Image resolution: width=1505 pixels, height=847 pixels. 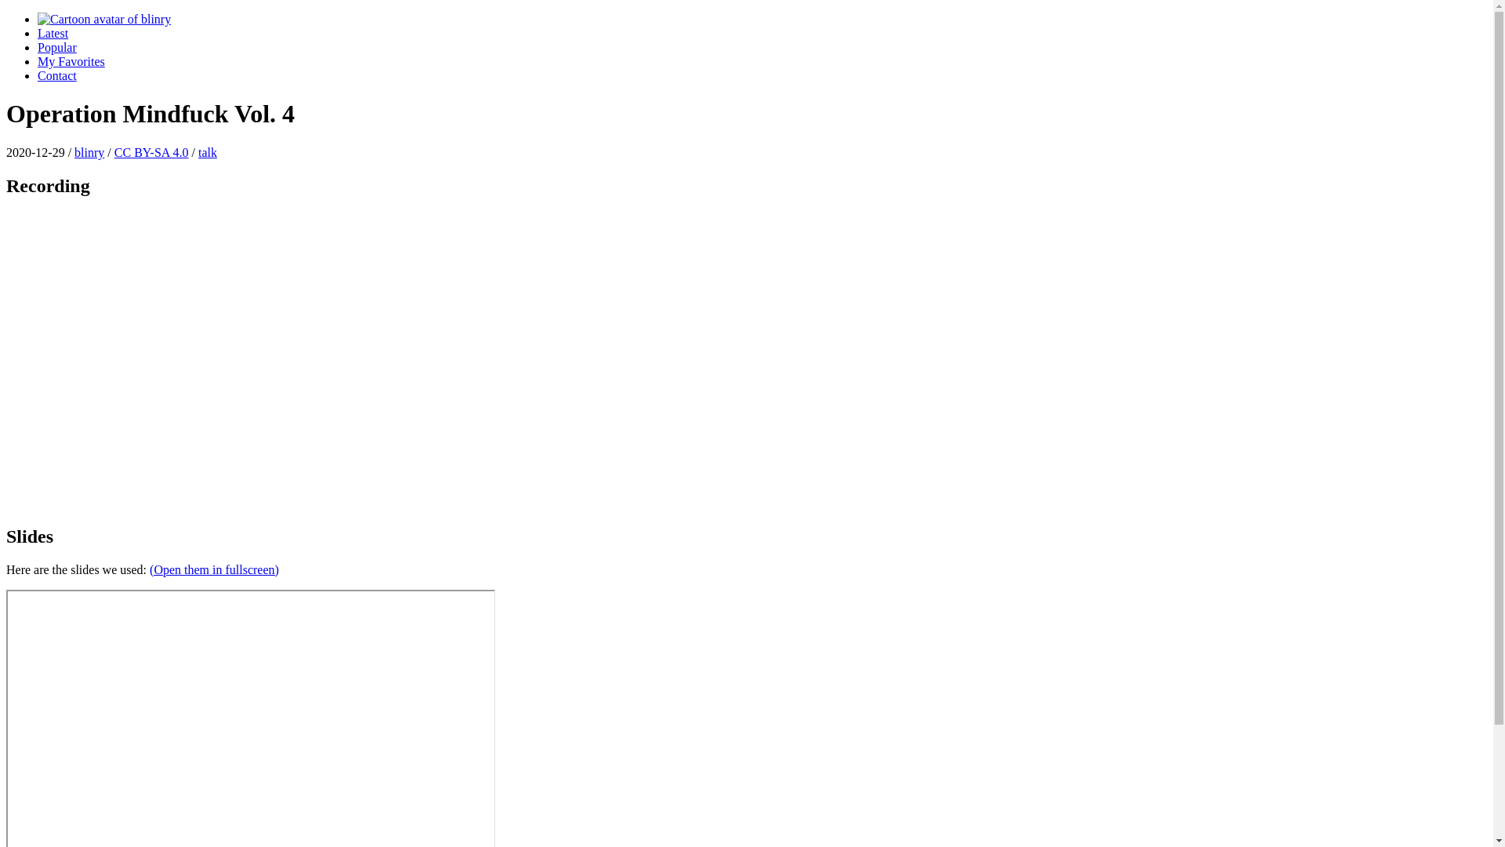 I want to click on blinry, so click(x=89, y=152).